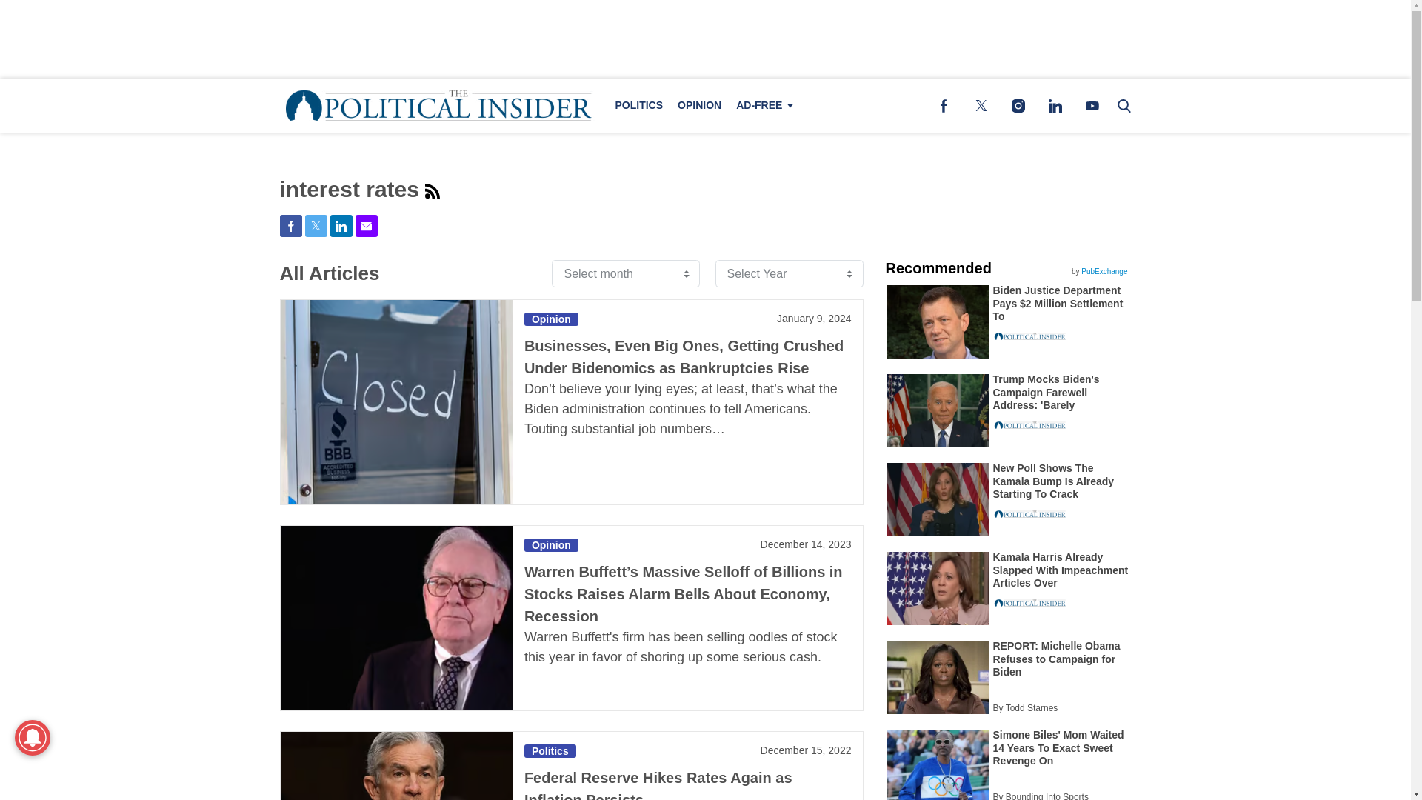  Describe the element at coordinates (316, 225) in the screenshot. I see `Share on Twitter` at that location.